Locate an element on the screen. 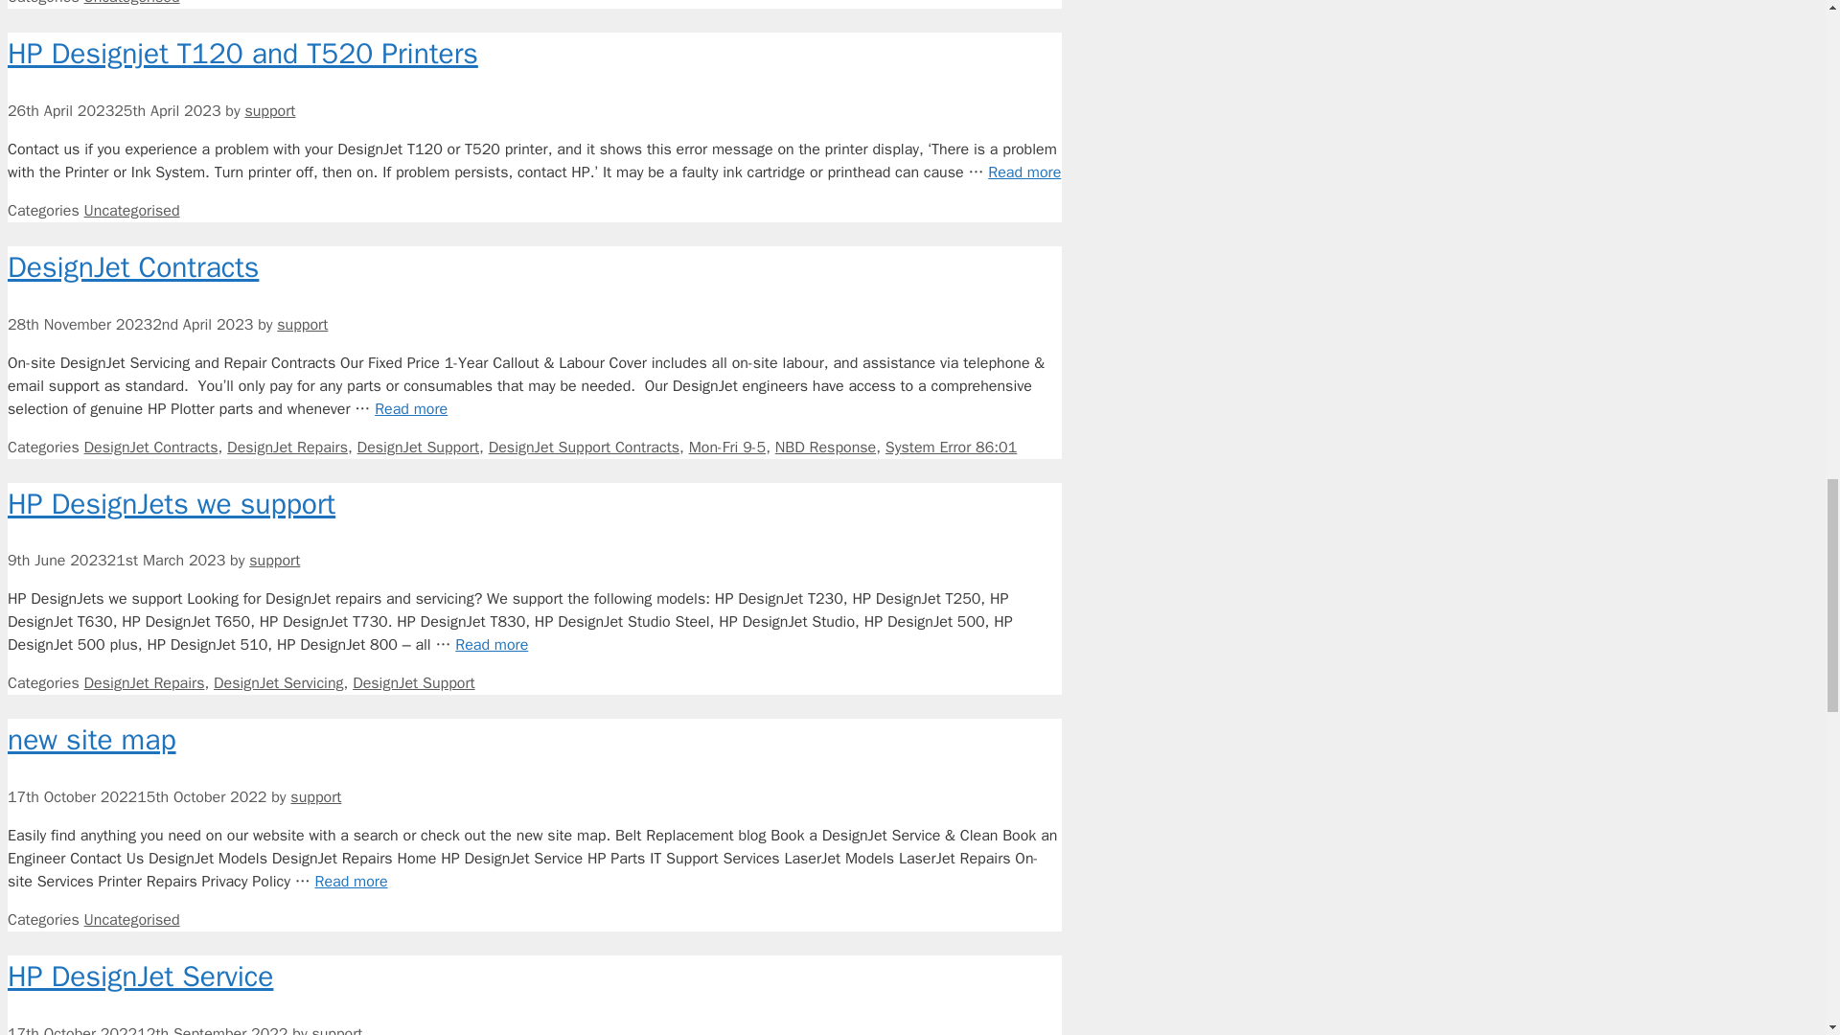  View all posts by support is located at coordinates (302, 324).